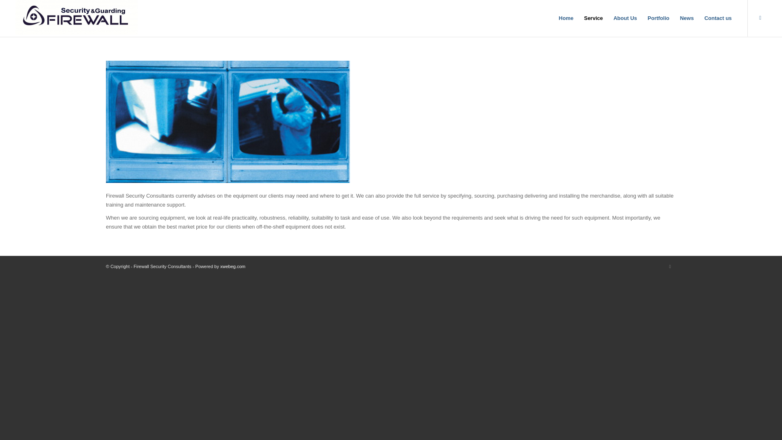 This screenshot has height=440, width=782. Describe the element at coordinates (718, 18) in the screenshot. I see `Contact us` at that location.